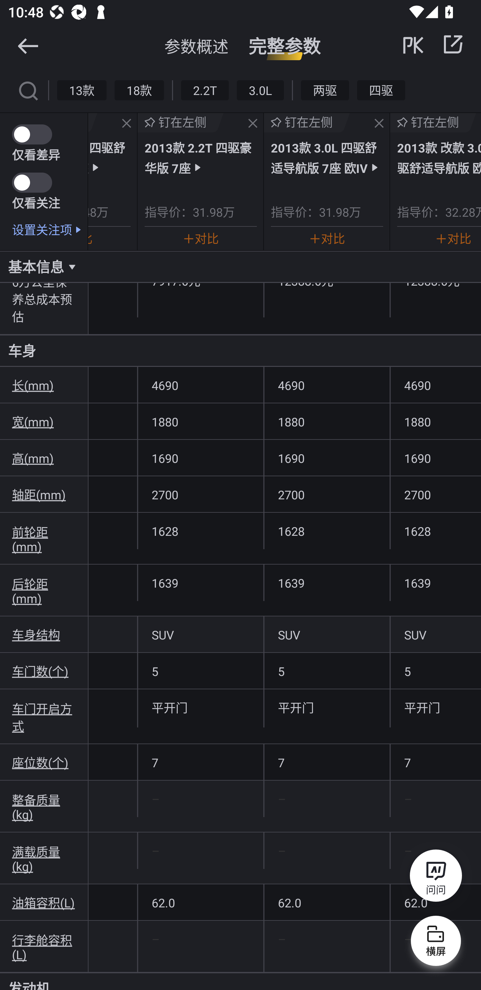  I want to click on 1628, so click(327, 531).